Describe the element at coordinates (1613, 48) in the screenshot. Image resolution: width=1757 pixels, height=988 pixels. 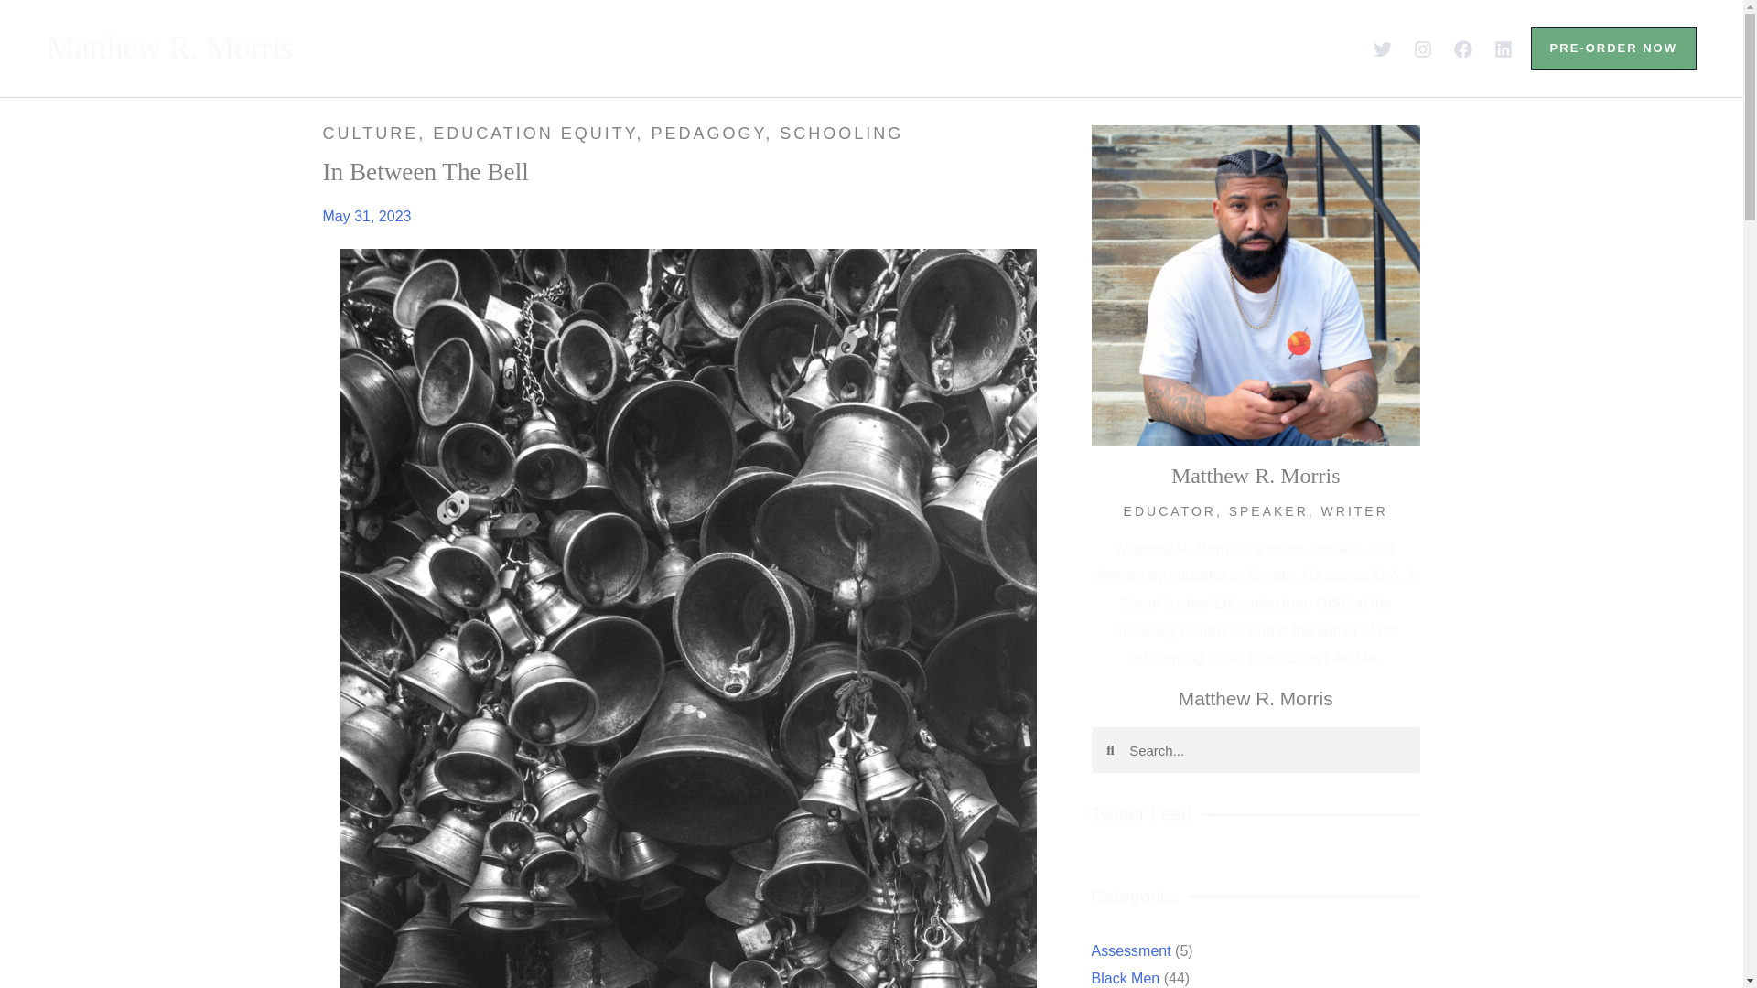
I see `PRE-ORDER NOW` at that location.